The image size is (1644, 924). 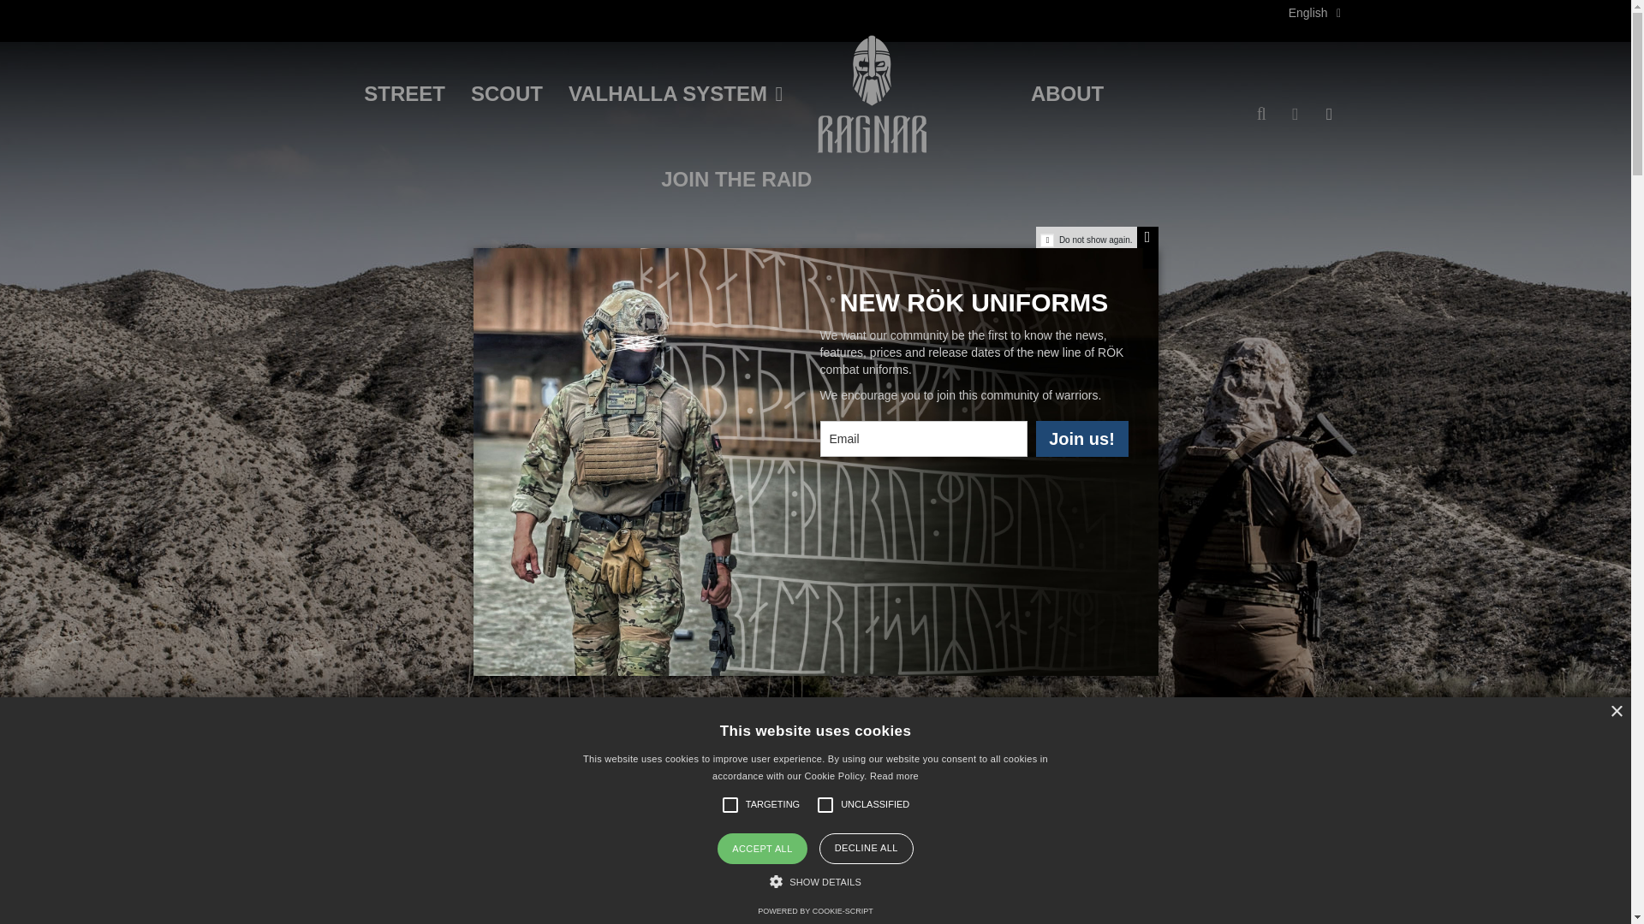 What do you see at coordinates (1317, 12) in the screenshot?
I see `English` at bounding box center [1317, 12].